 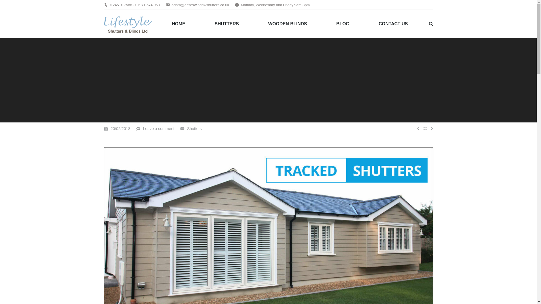 I want to click on Go!, so click(x=7, y=6).